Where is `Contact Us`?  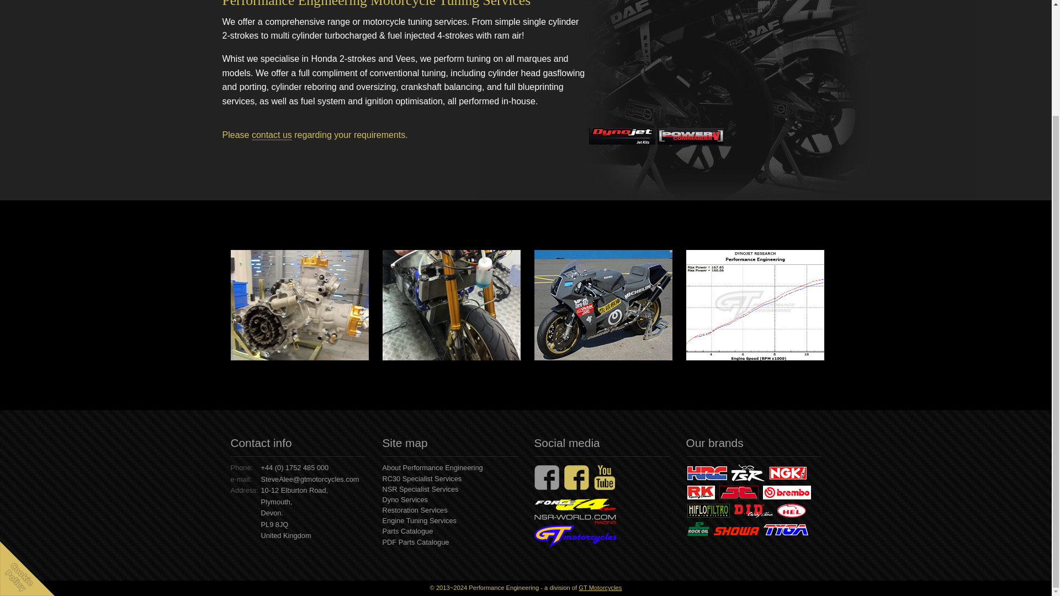 Contact Us is located at coordinates (33, 7).